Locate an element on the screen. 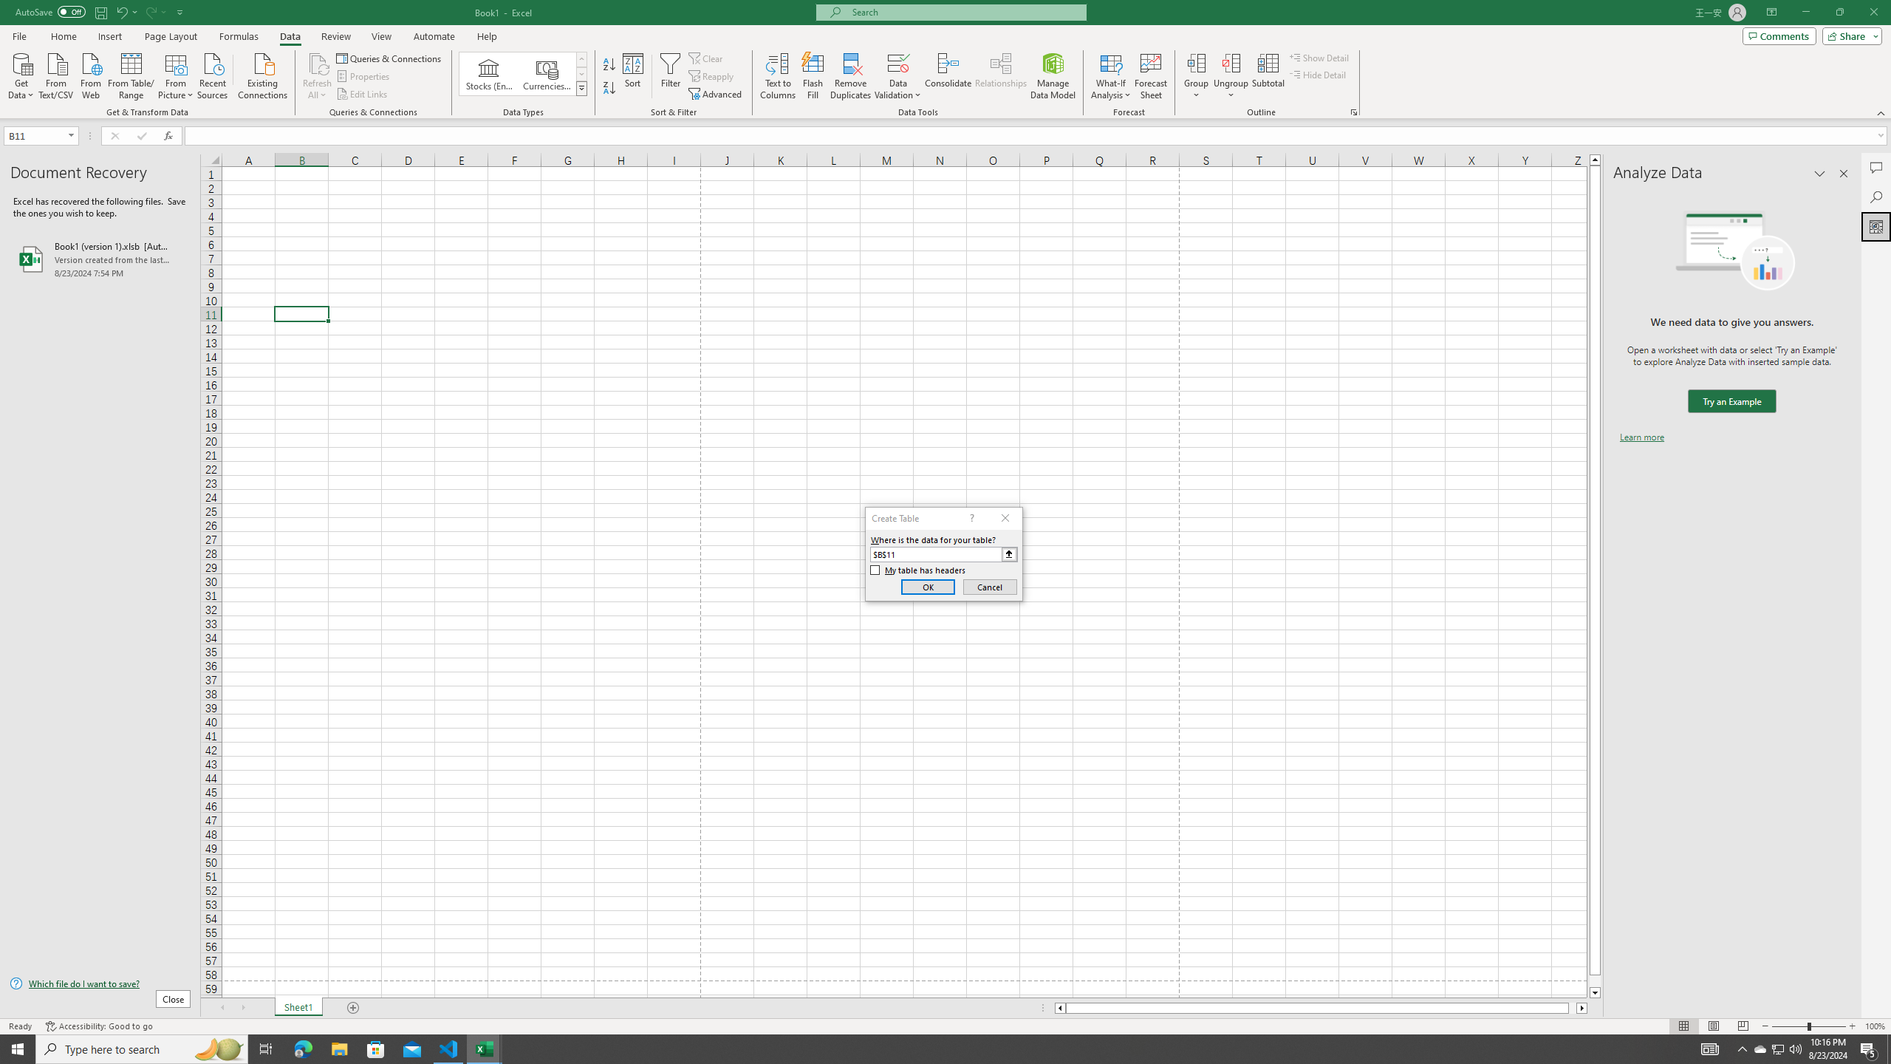 This screenshot has width=1891, height=1064. Group... is located at coordinates (1197, 63).